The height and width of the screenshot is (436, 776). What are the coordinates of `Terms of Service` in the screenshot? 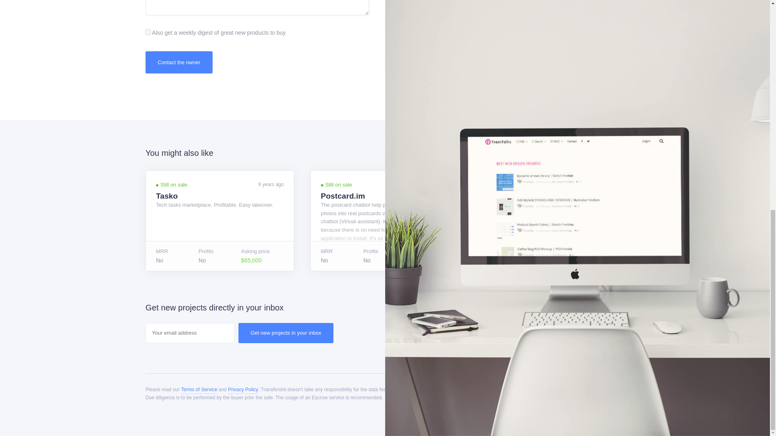 It's located at (199, 390).